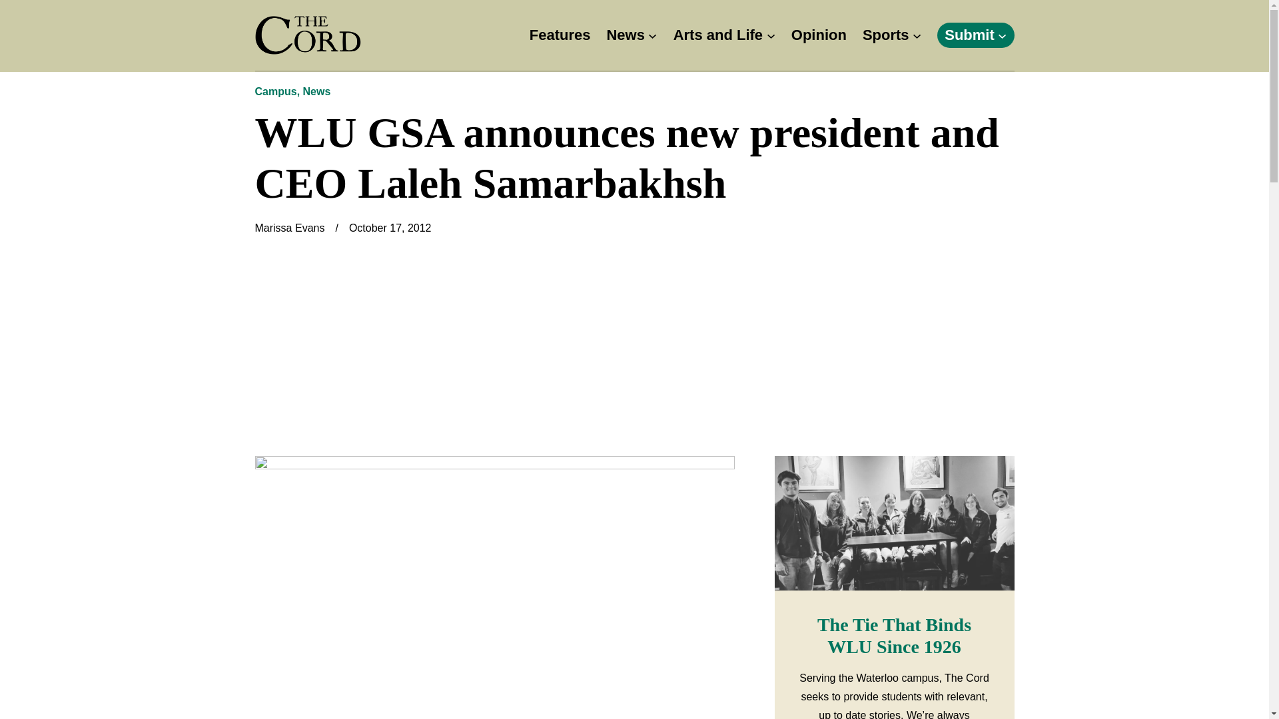 The height and width of the screenshot is (719, 1279). Describe the element at coordinates (718, 35) in the screenshot. I see `Arts and Life` at that location.